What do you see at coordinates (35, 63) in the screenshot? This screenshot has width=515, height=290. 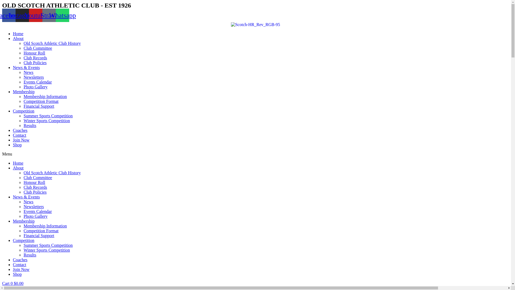 I see `Club Policies` at bounding box center [35, 63].